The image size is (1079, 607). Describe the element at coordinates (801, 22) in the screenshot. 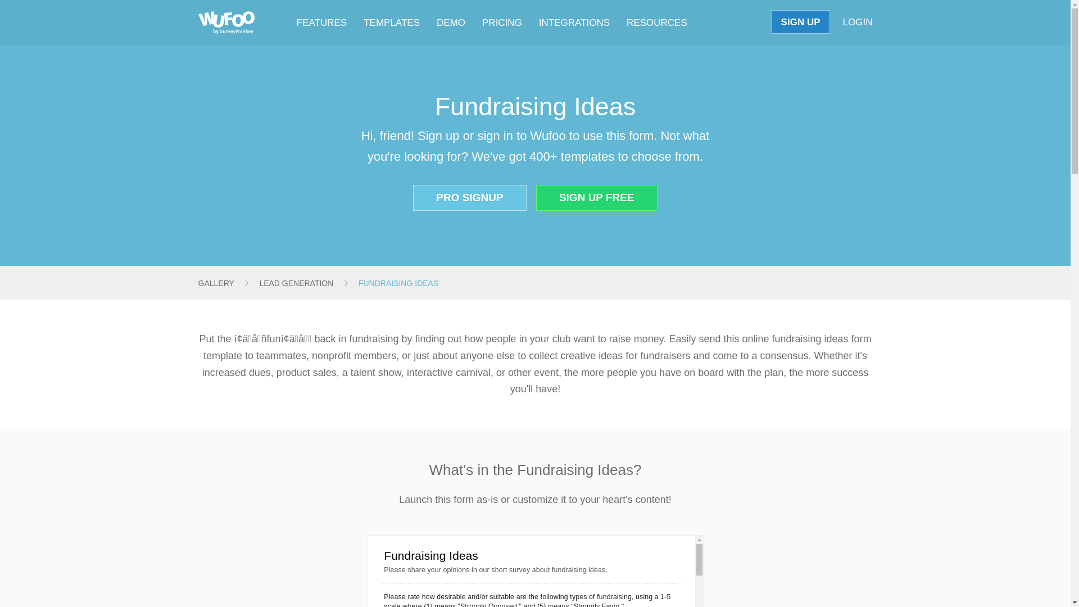

I see `SIGN UP` at that location.